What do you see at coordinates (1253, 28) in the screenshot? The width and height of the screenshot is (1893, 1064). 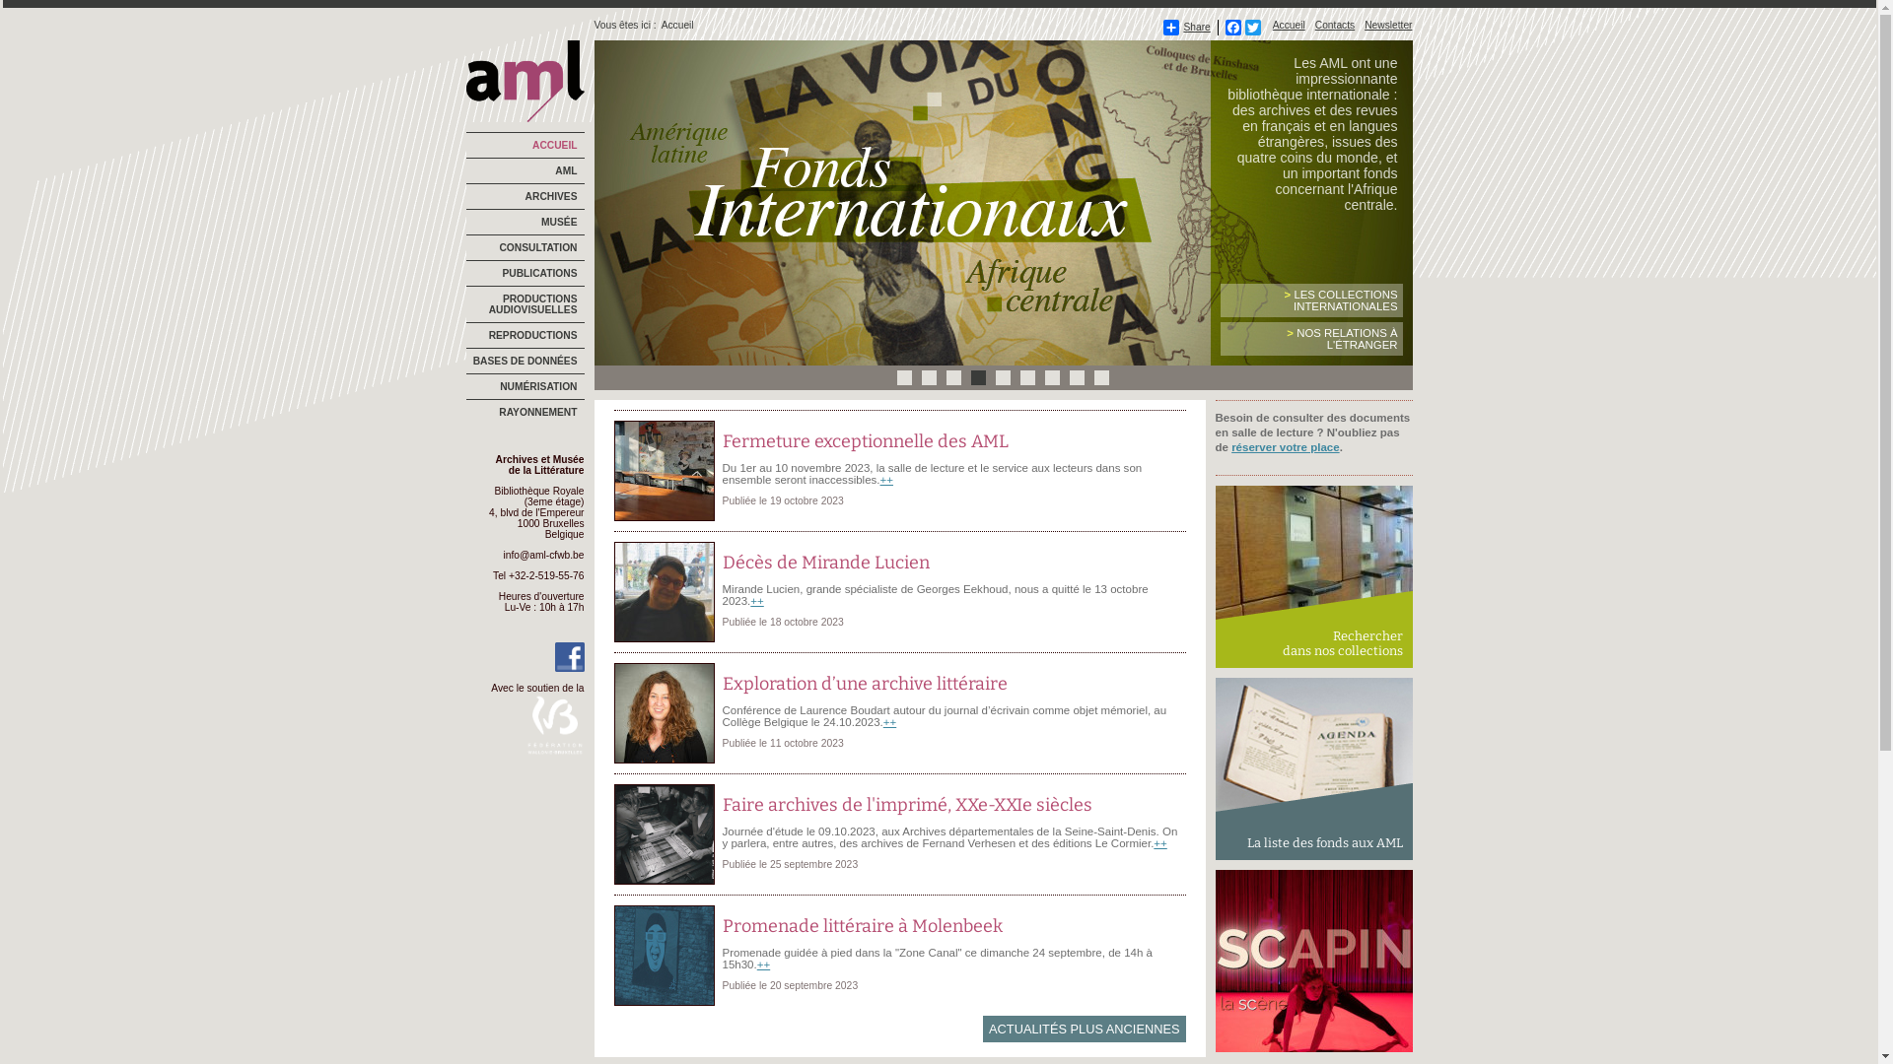 I see `Twitter` at bounding box center [1253, 28].